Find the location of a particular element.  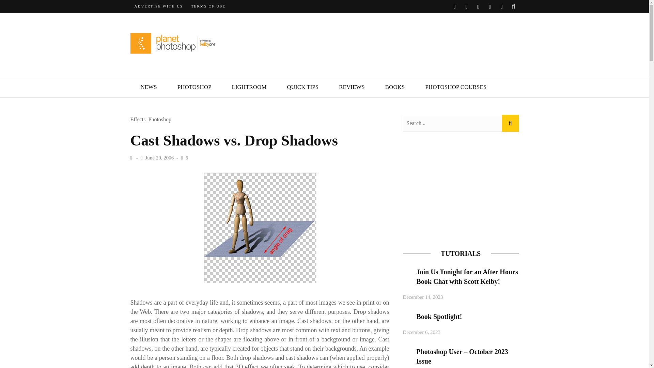

LIGHTROOM is located at coordinates (249, 87).